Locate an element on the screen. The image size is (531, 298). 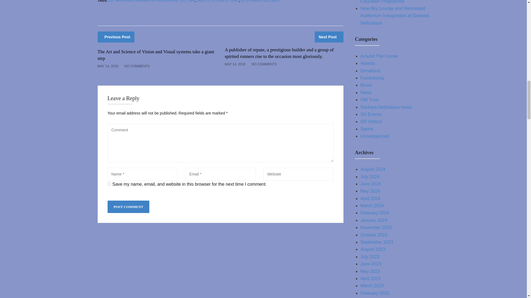
DR. NAGAMANI DHARMAPURI ENDOWMENT LECTURE is located at coordinates (152, 1).